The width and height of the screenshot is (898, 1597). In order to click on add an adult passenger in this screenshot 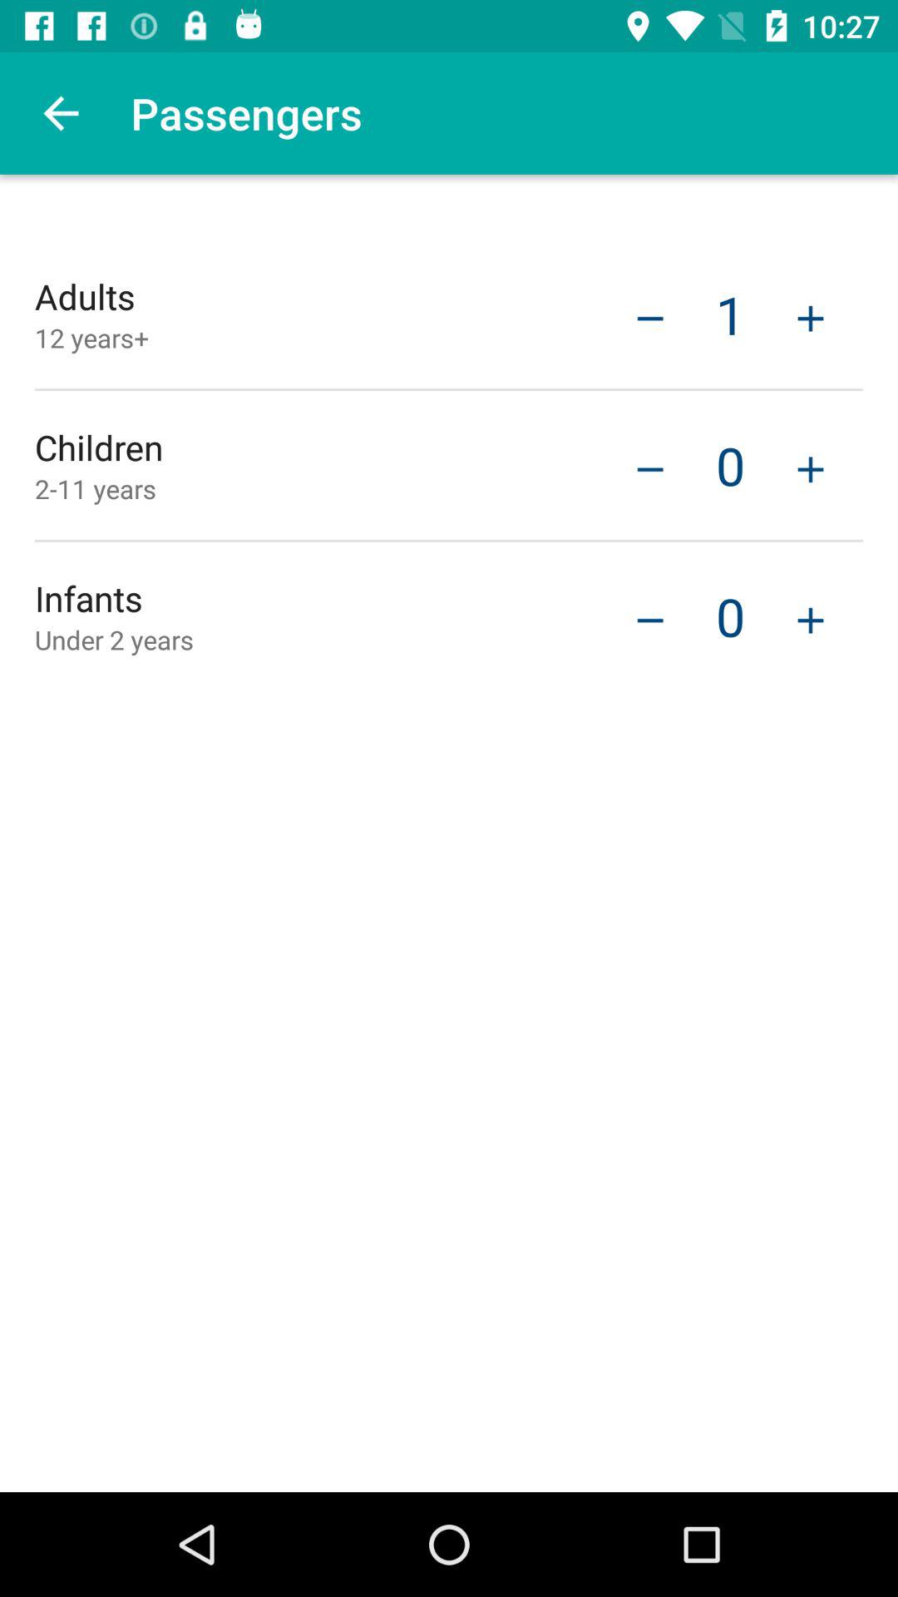, I will do `click(811, 316)`.